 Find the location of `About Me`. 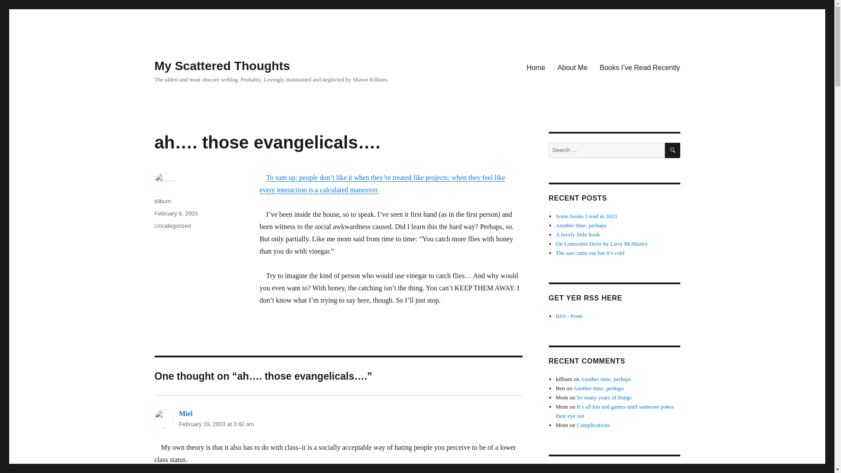

About Me is located at coordinates (572, 67).